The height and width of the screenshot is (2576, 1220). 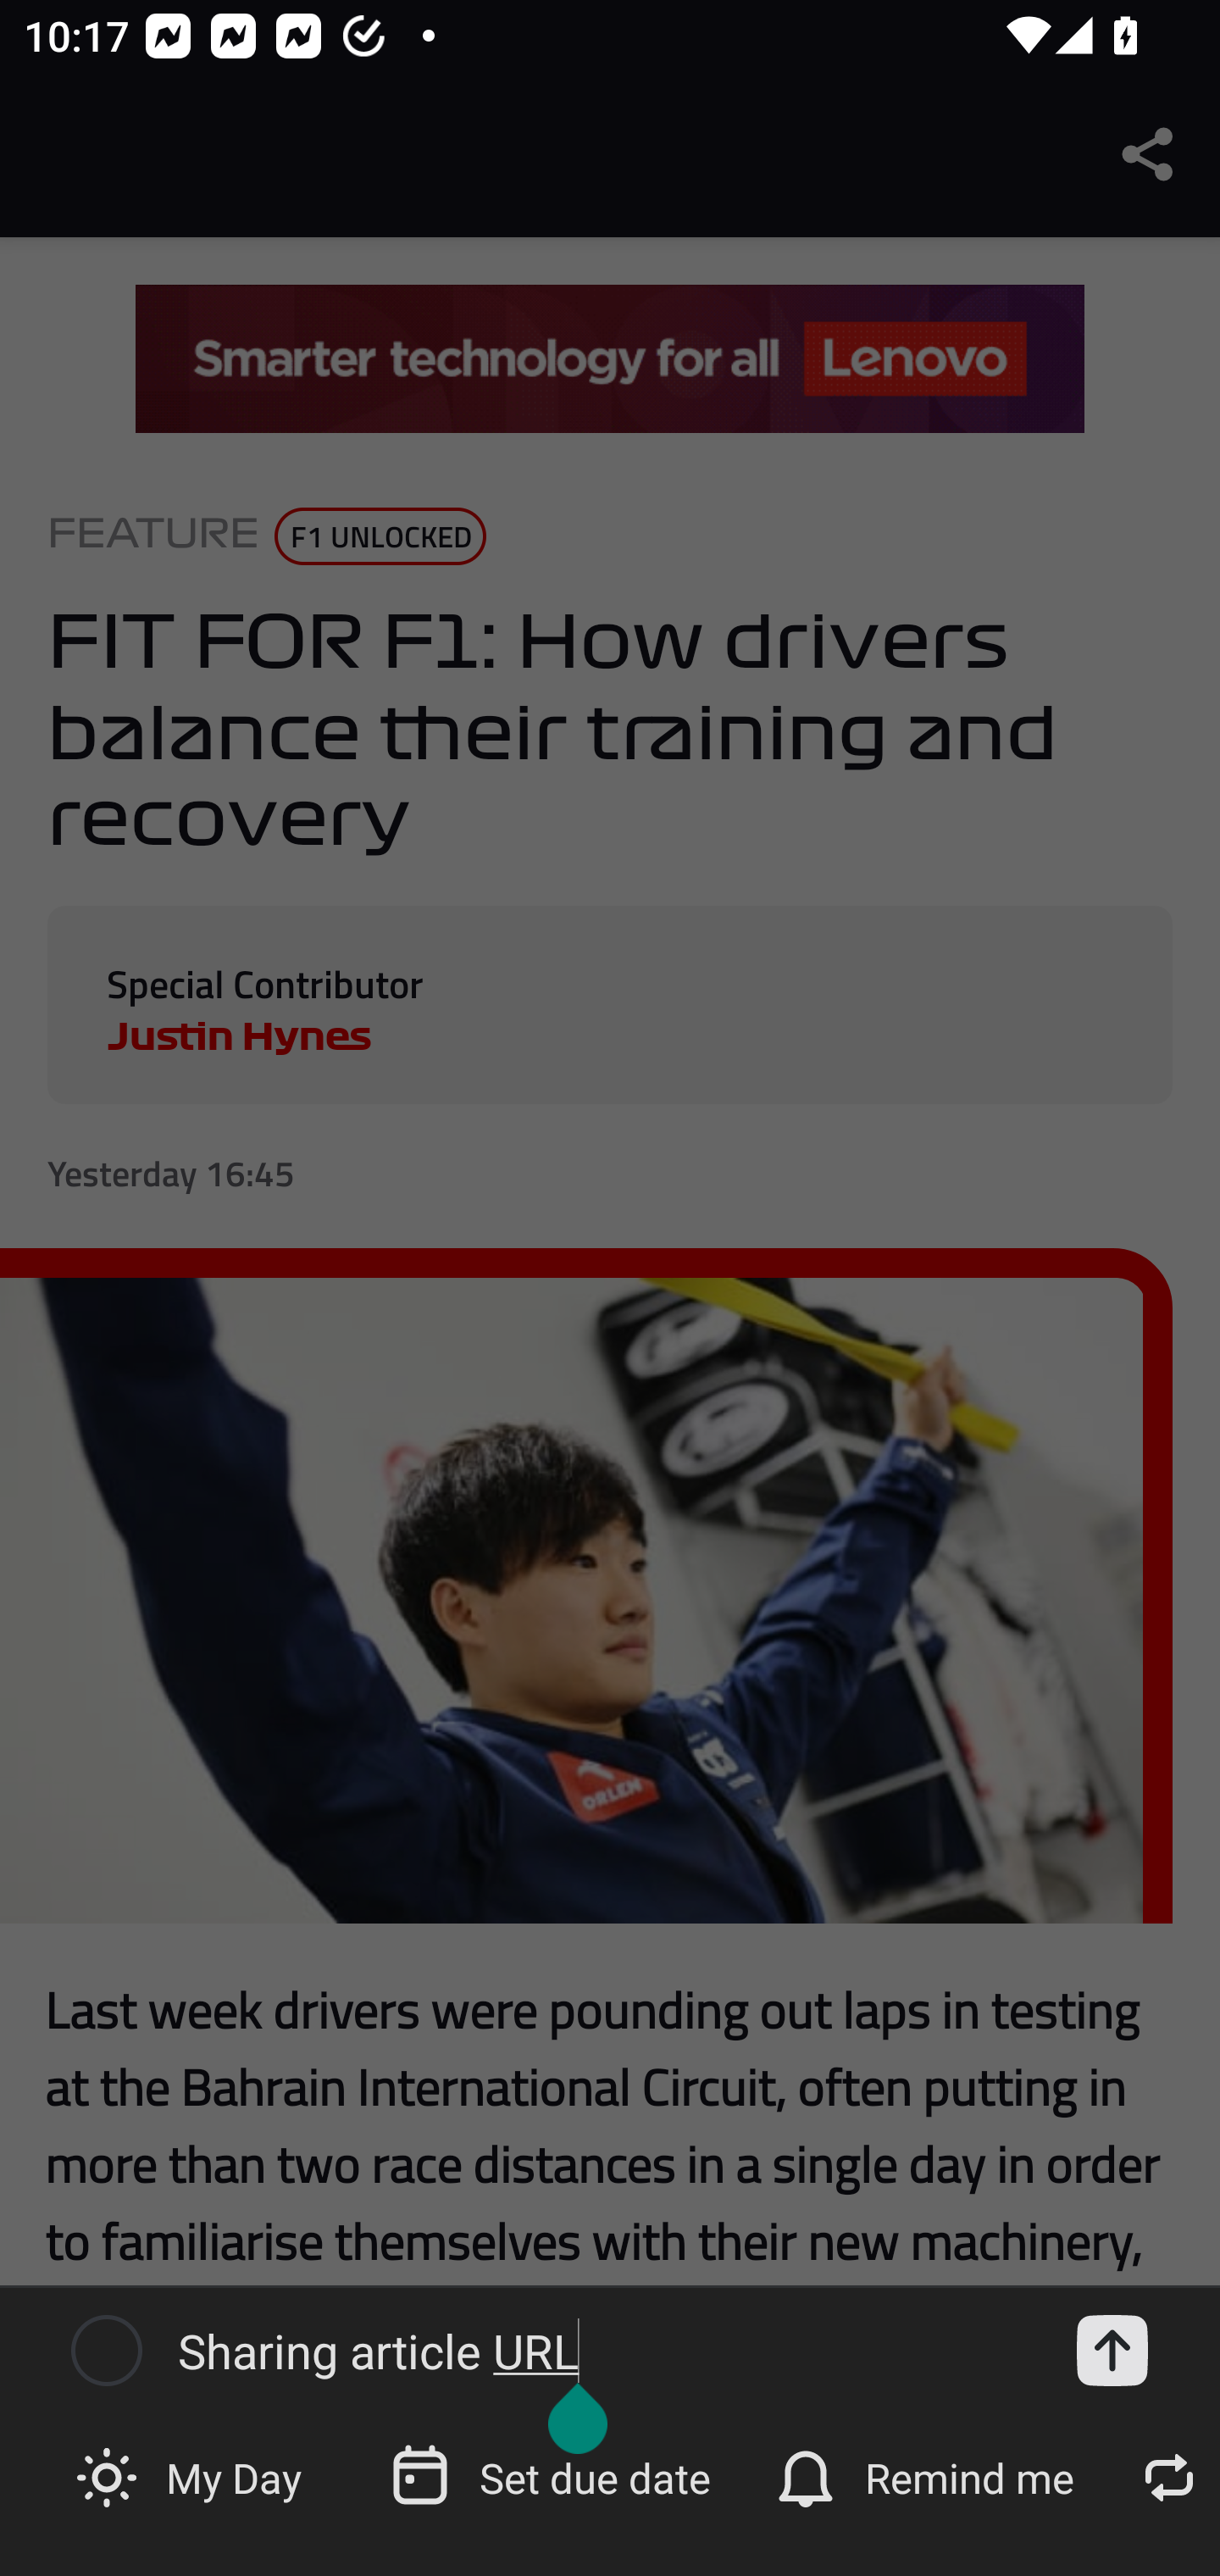 I want to click on Sharing article URL, so click(x=602, y=2351).